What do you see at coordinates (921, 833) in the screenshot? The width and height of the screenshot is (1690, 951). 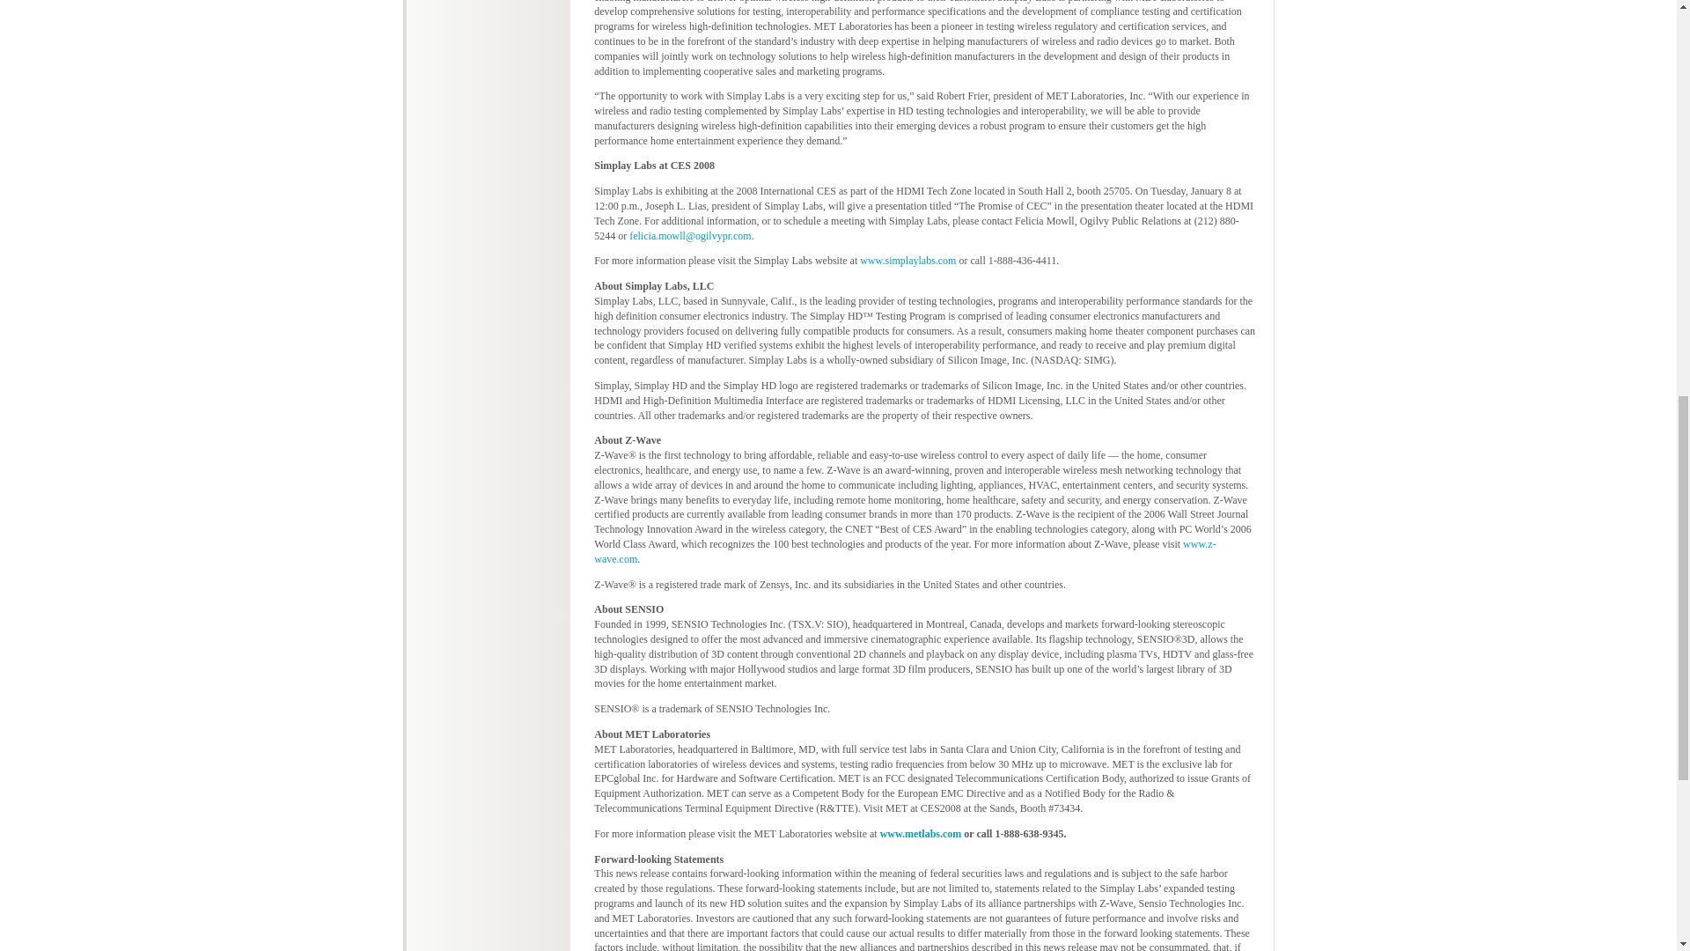 I see `www.metlabs.com` at bounding box center [921, 833].